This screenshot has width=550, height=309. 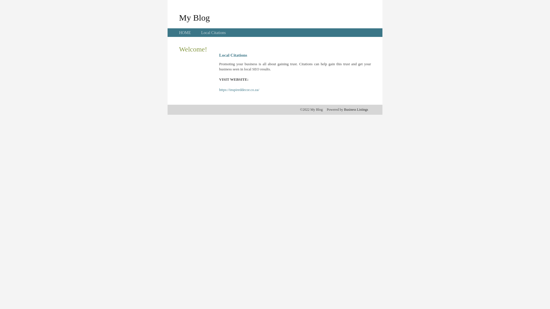 What do you see at coordinates (185, 33) in the screenshot?
I see `HOME` at bounding box center [185, 33].